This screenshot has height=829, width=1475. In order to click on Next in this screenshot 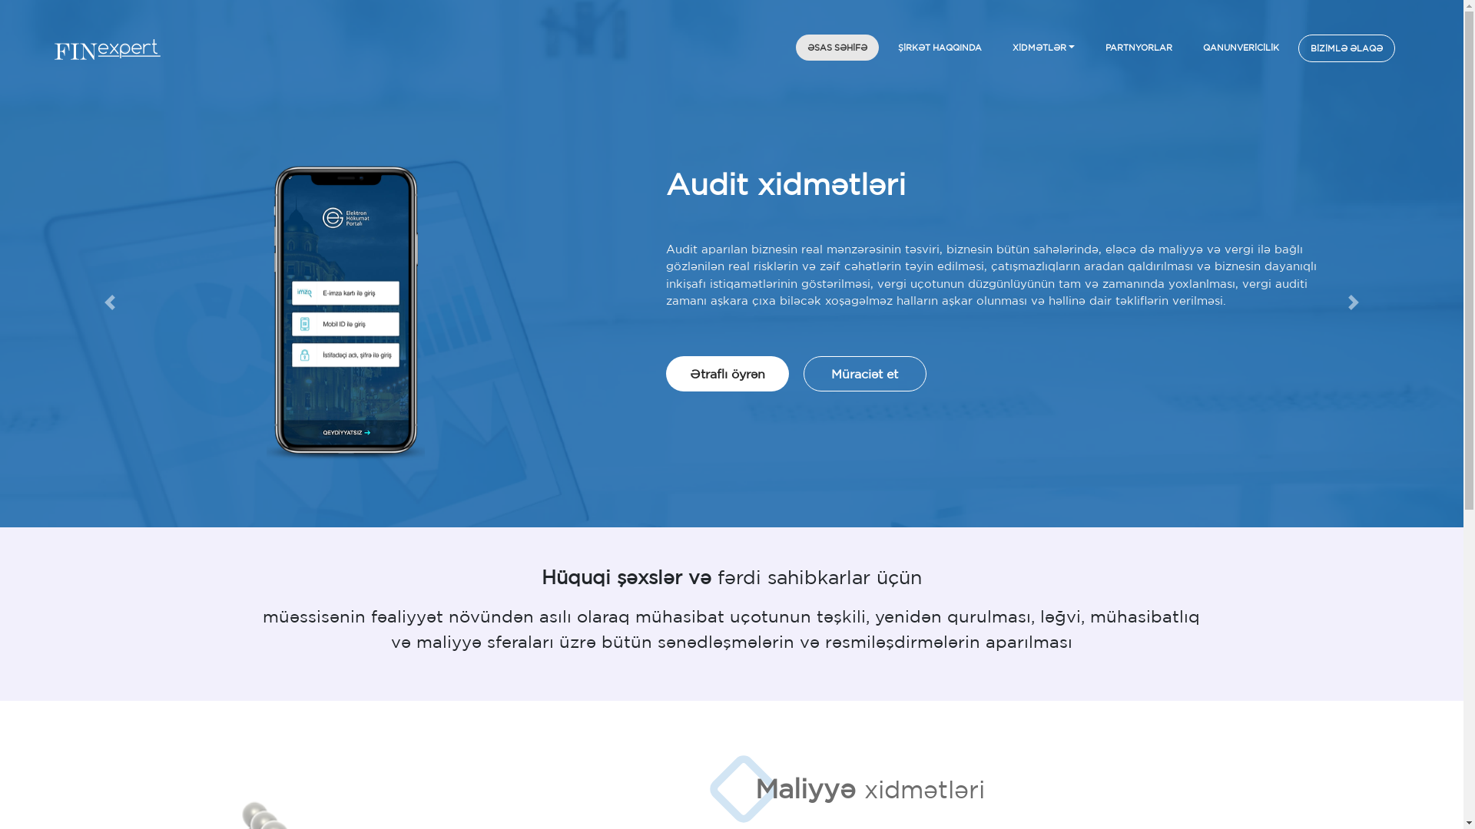, I will do `click(1354, 302)`.